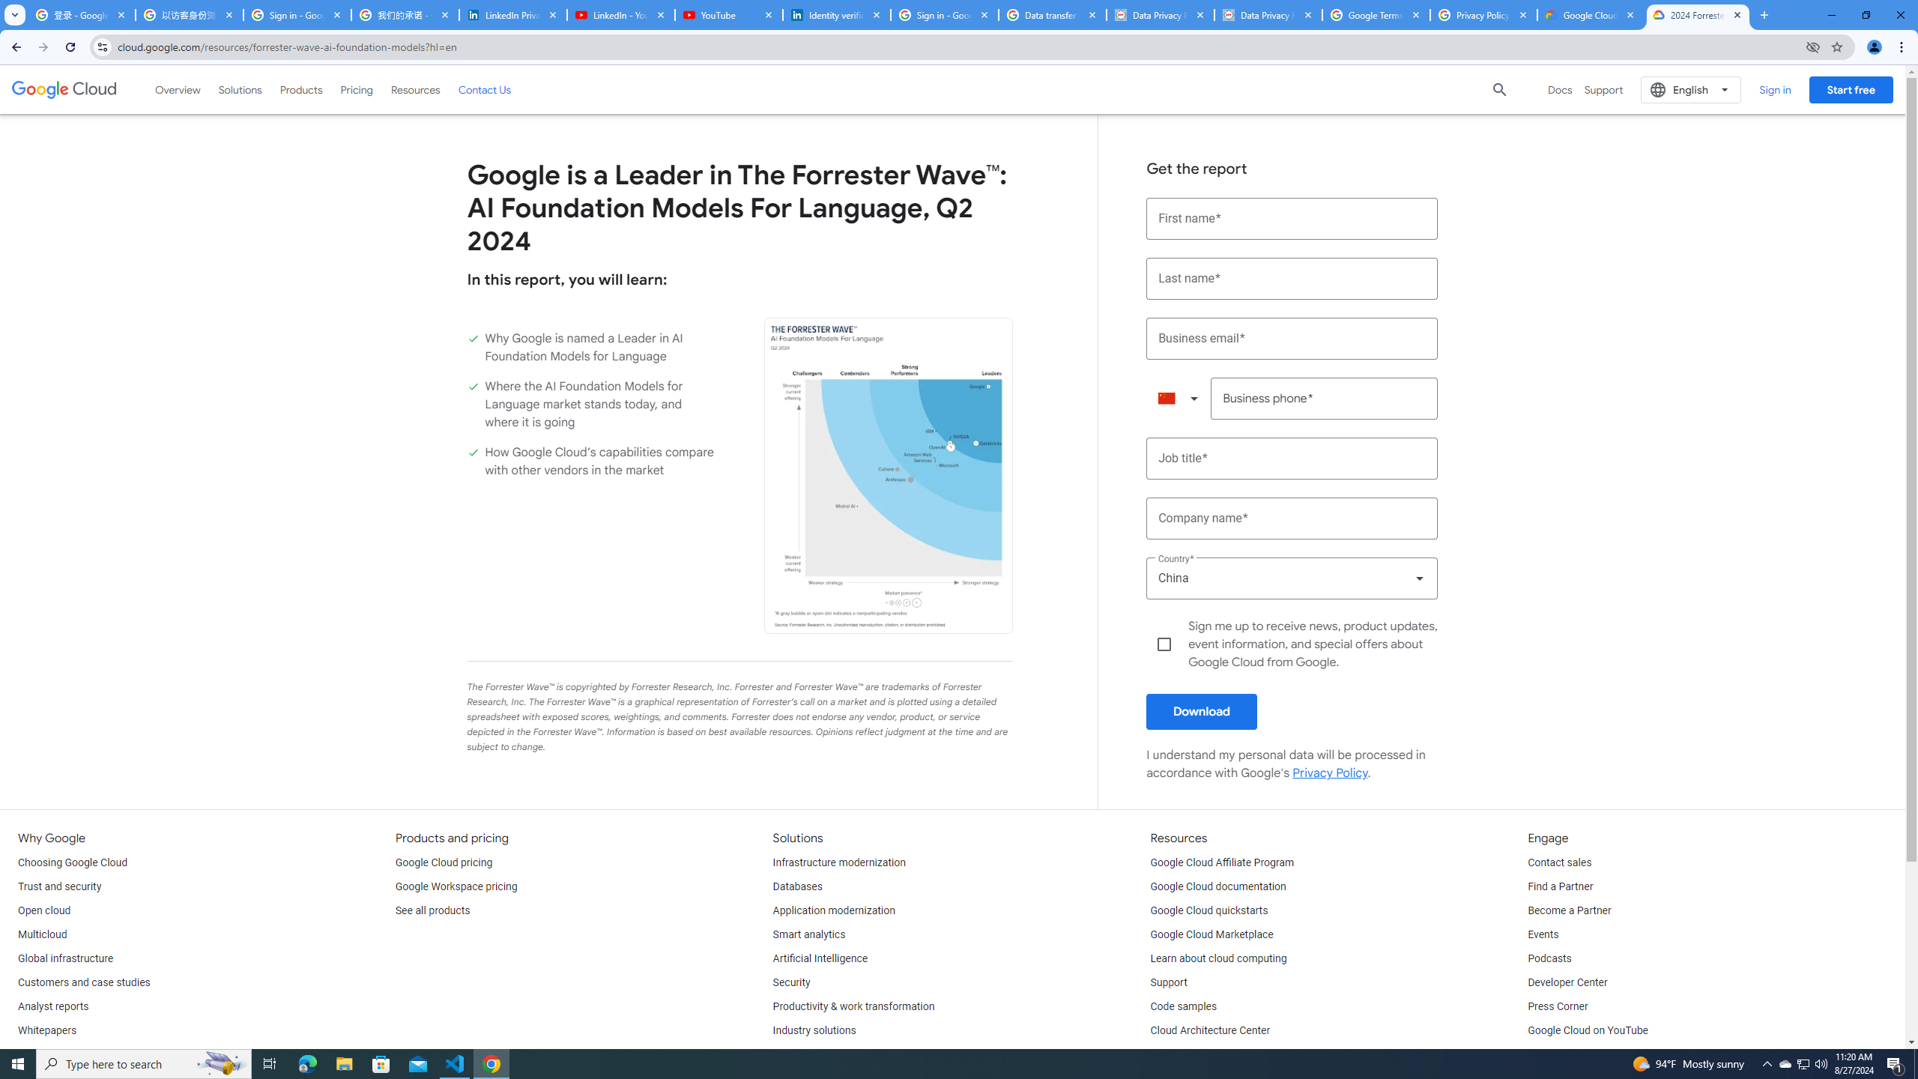 This screenshot has height=1079, width=1918. What do you see at coordinates (1169, 983) in the screenshot?
I see `Support` at bounding box center [1169, 983].